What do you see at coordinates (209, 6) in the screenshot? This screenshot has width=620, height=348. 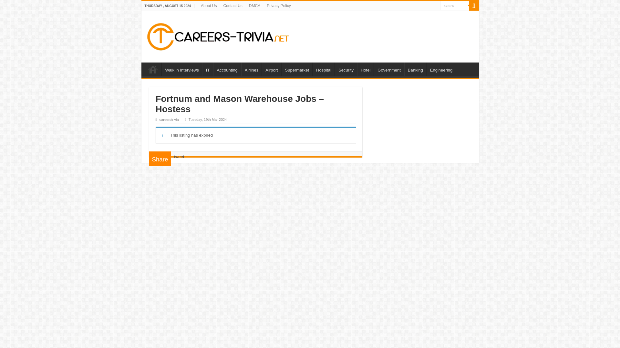 I see `About Us` at bounding box center [209, 6].